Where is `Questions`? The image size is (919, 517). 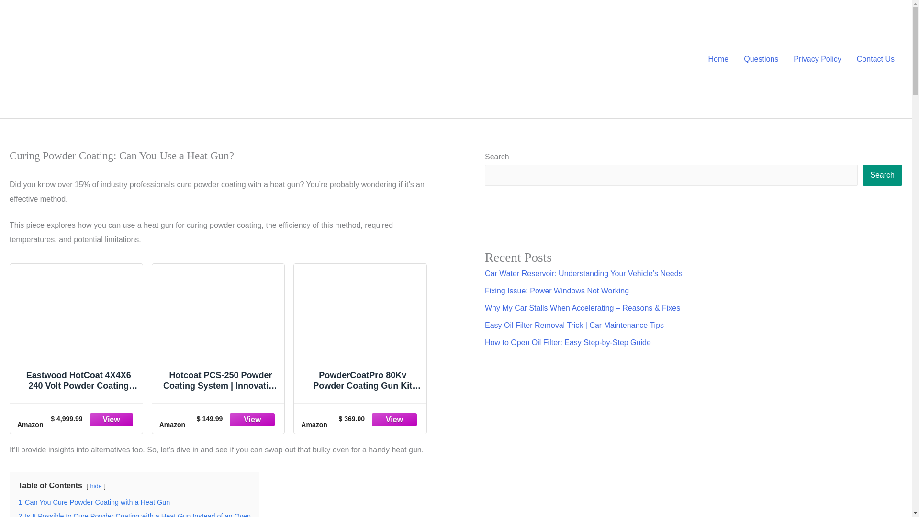 Questions is located at coordinates (761, 58).